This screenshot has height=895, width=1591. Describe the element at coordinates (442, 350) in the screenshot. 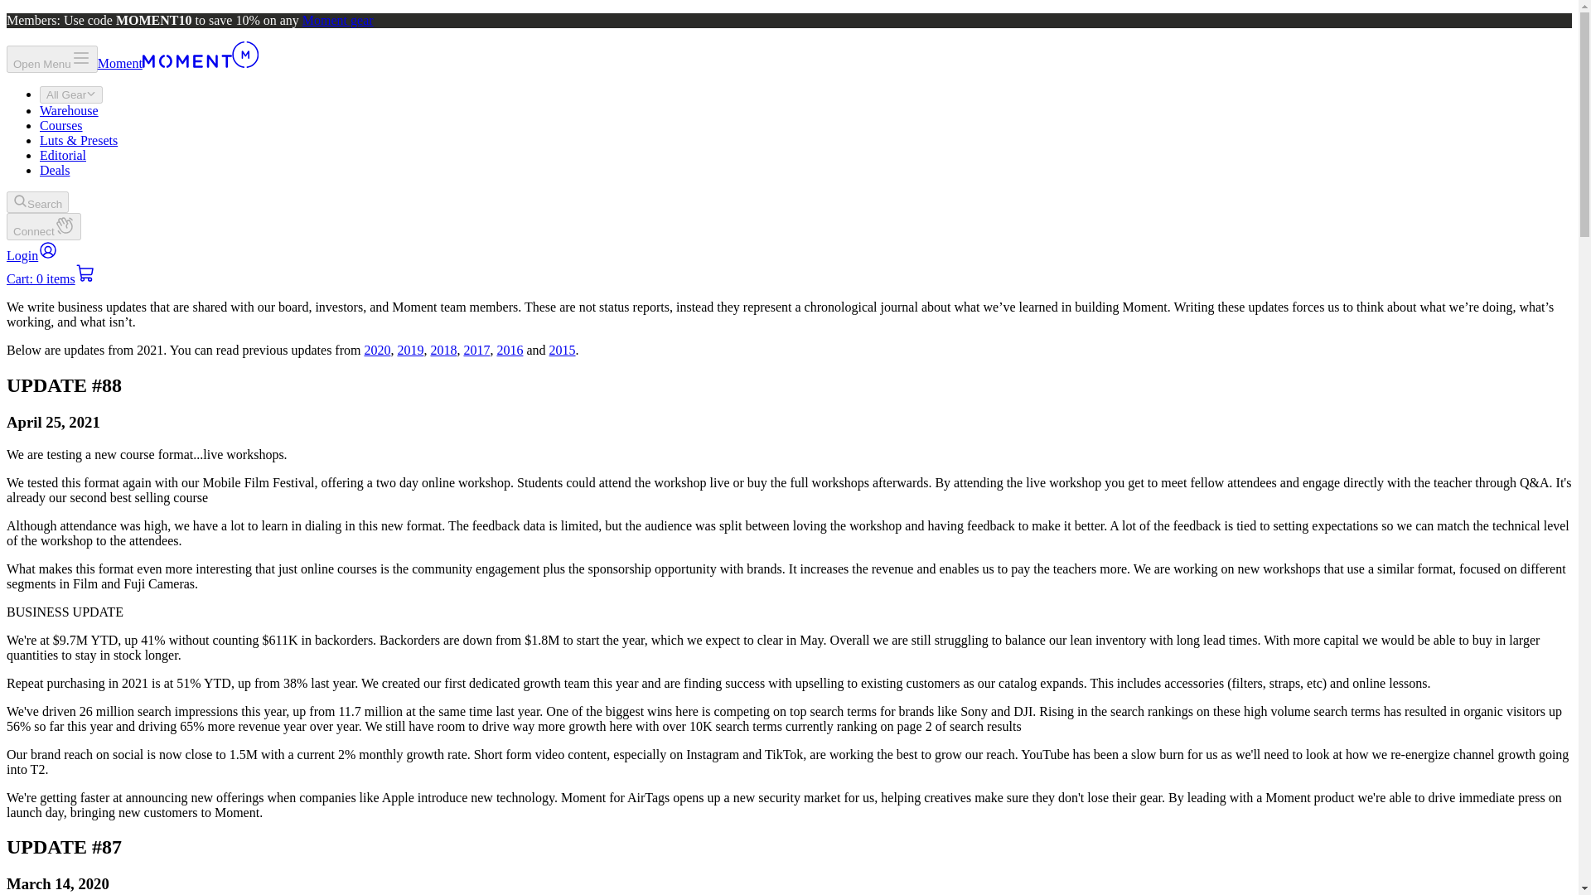

I see `2018` at that location.